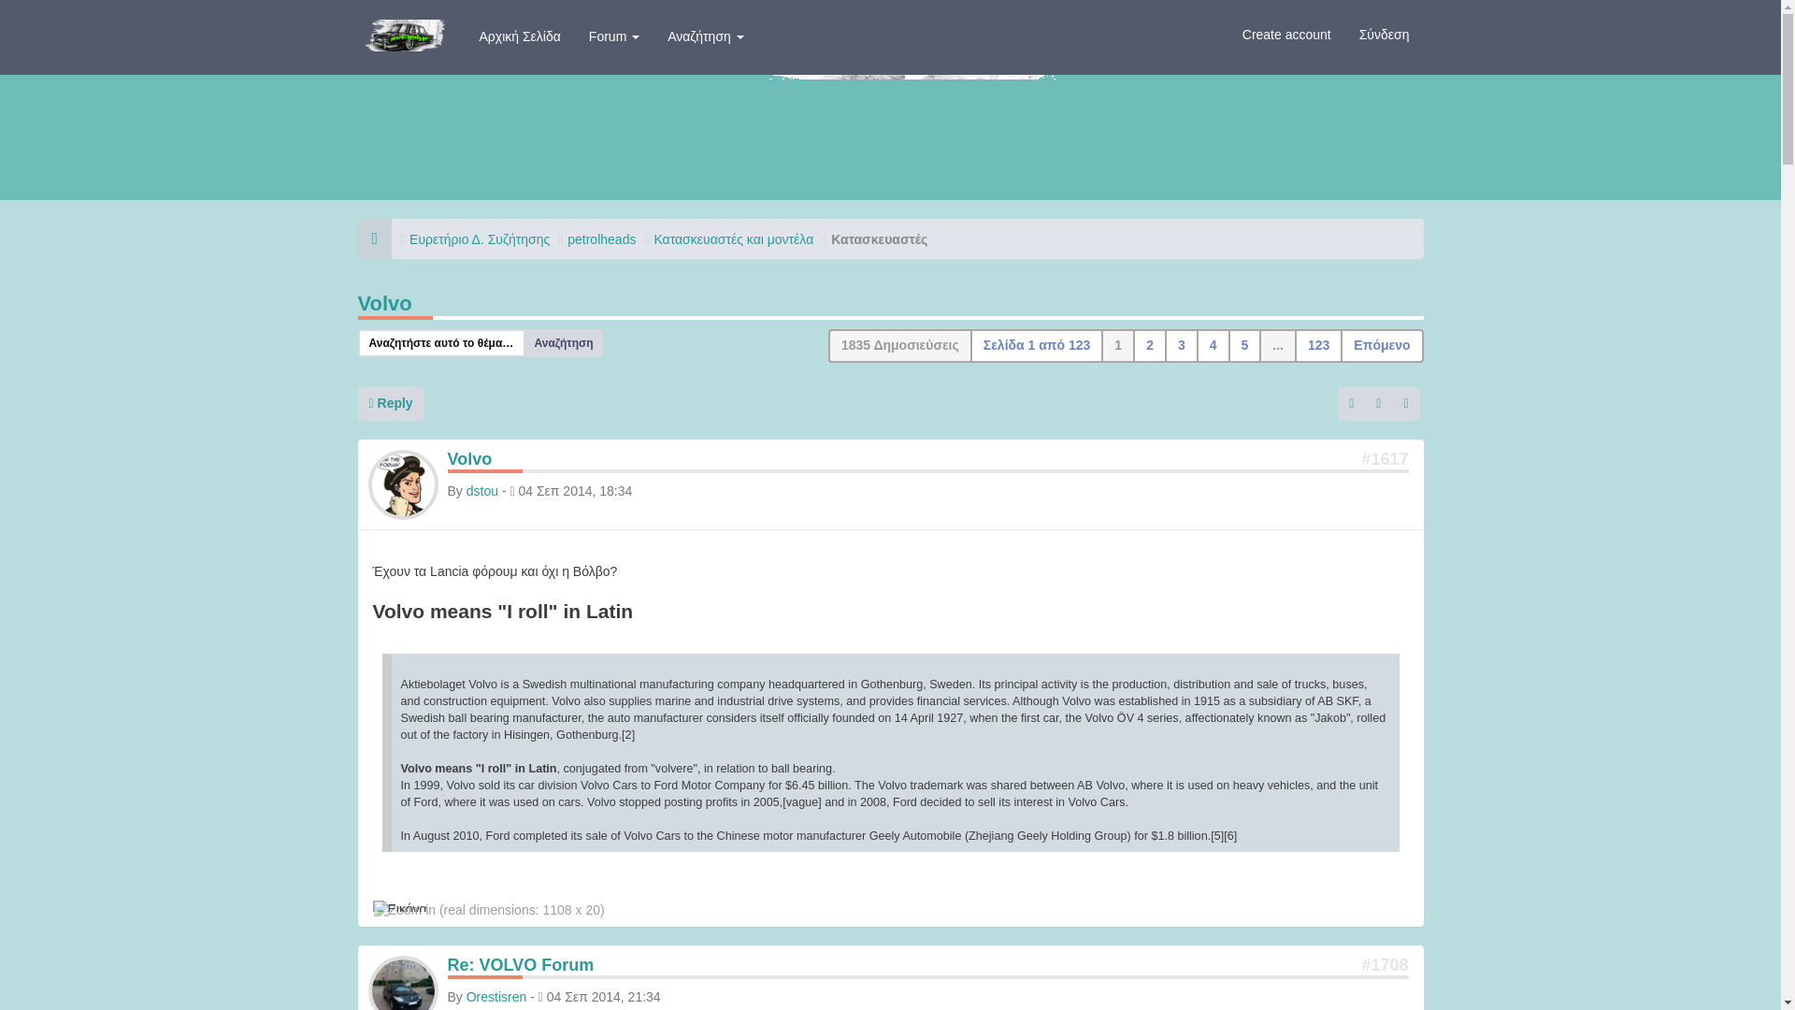  Describe the element at coordinates (613, 36) in the screenshot. I see `Forum` at that location.